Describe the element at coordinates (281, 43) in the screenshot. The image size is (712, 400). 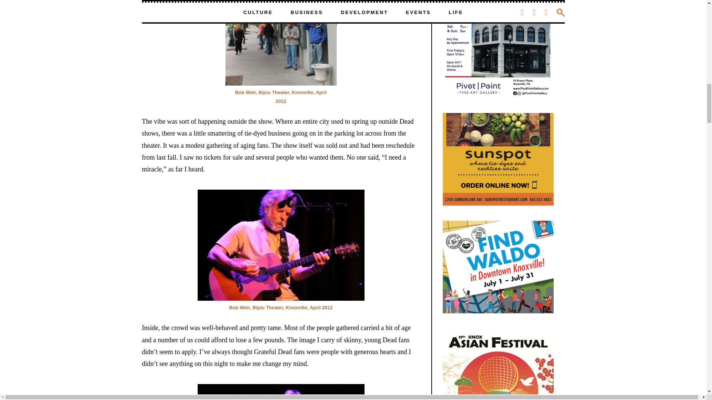
I see `Bob Weir3, Bijou Theater, Knoxville, April 2012` at that location.